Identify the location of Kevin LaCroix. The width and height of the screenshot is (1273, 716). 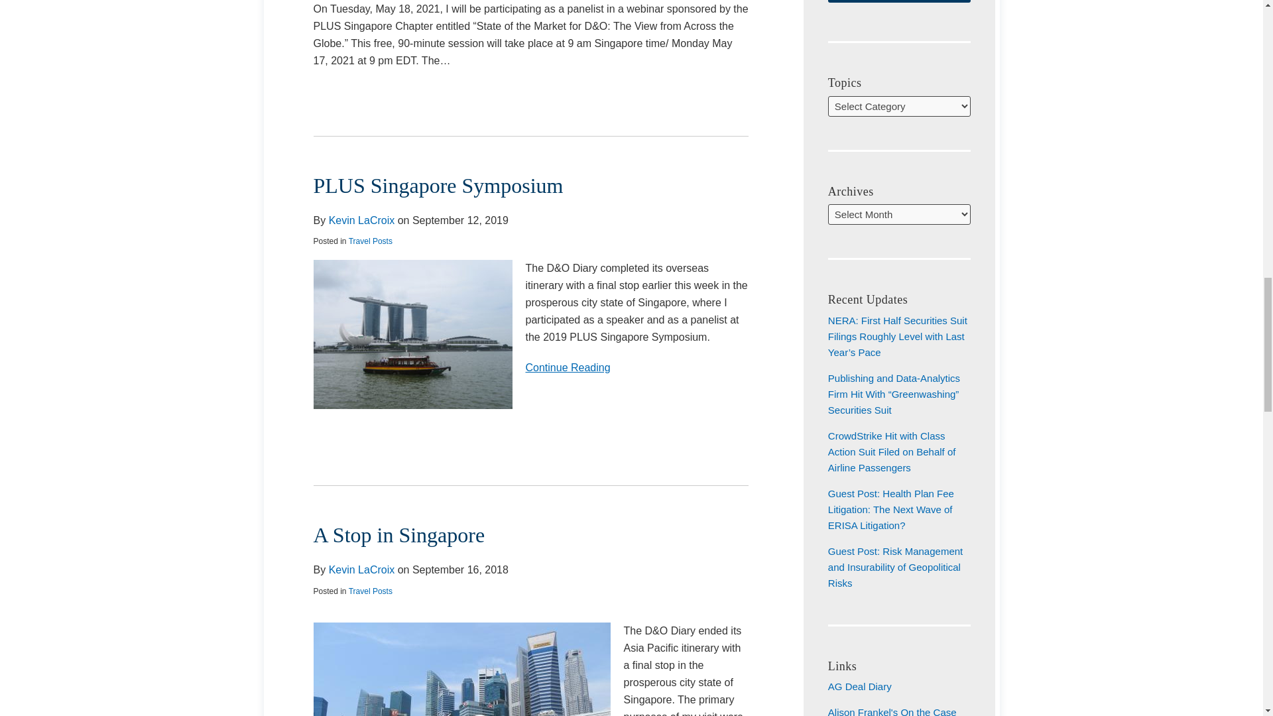
(530, 368).